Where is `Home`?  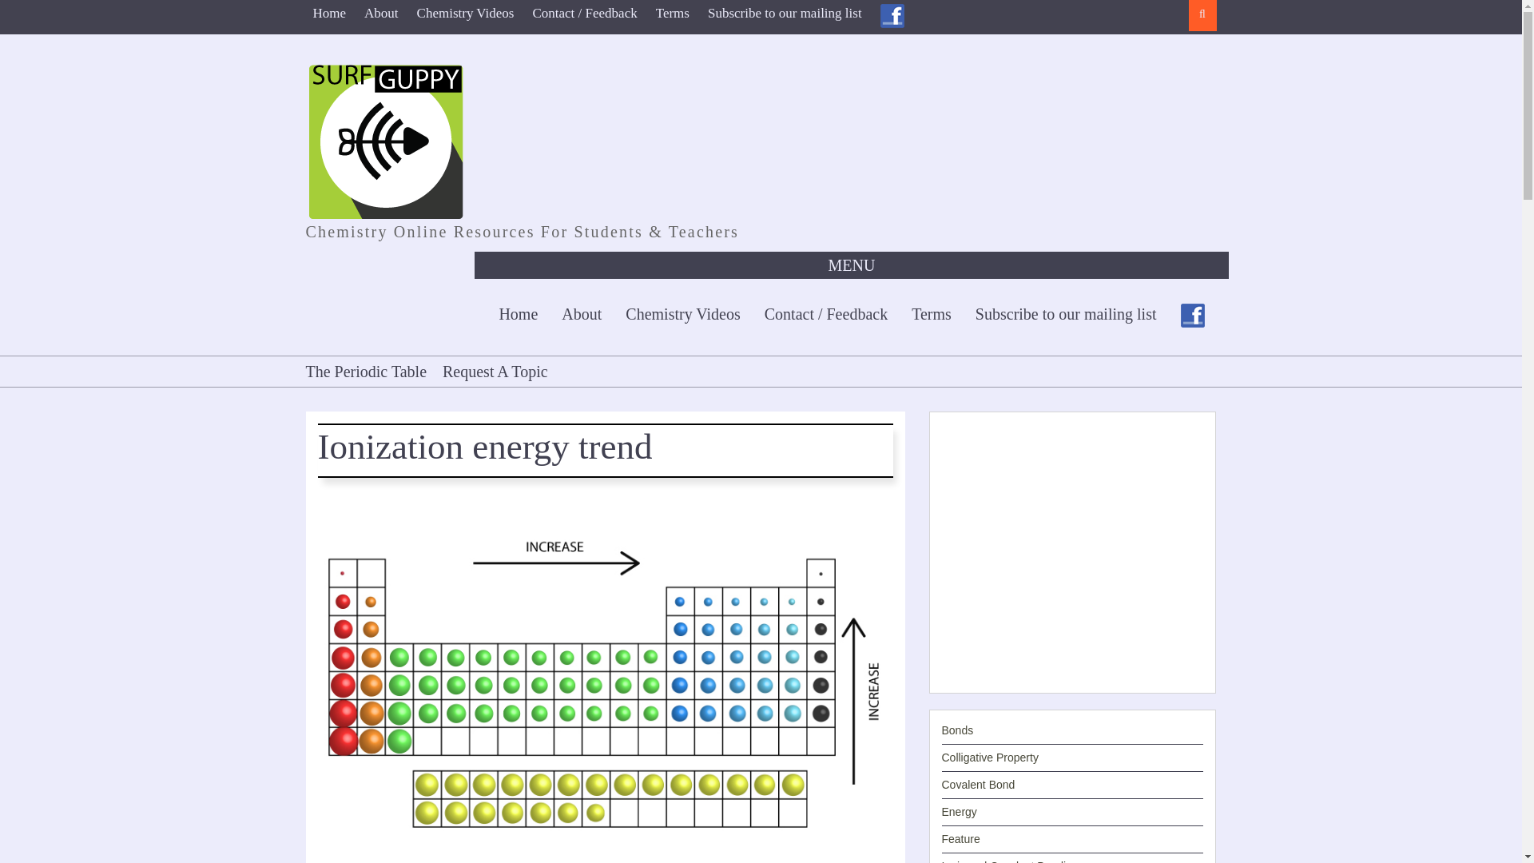 Home is located at coordinates (518, 313).